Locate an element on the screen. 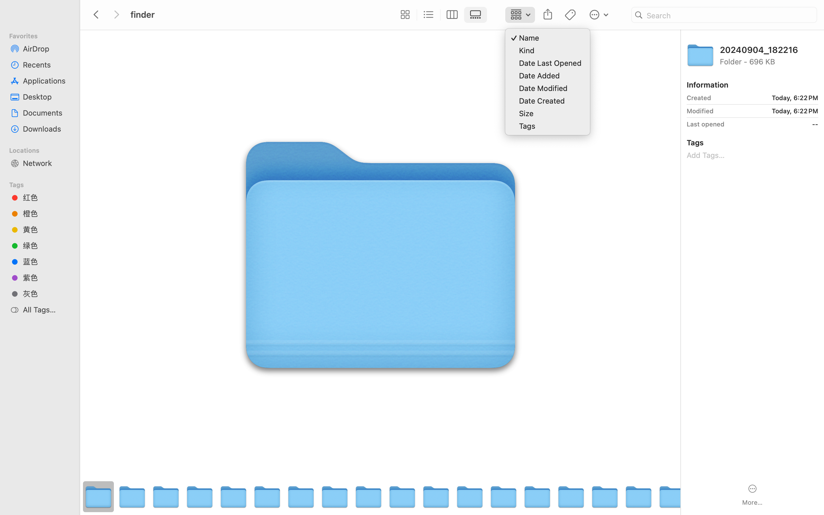 This screenshot has width=824, height=515. -- is located at coordinates (773, 124).